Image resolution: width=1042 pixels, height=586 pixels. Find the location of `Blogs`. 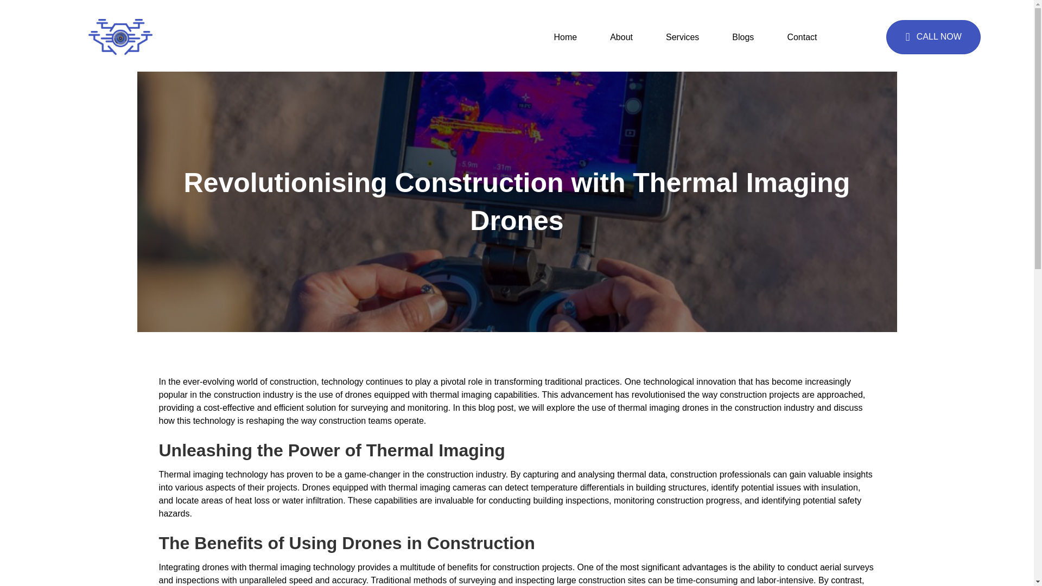

Blogs is located at coordinates (742, 37).